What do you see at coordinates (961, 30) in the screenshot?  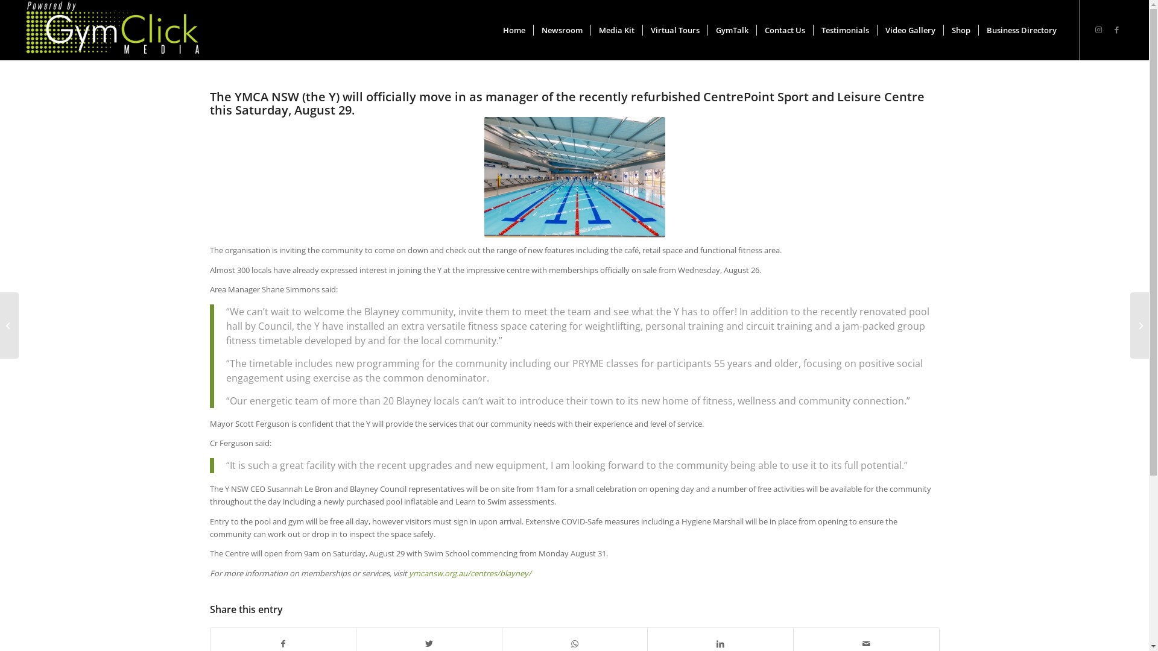 I see `Shop` at bounding box center [961, 30].